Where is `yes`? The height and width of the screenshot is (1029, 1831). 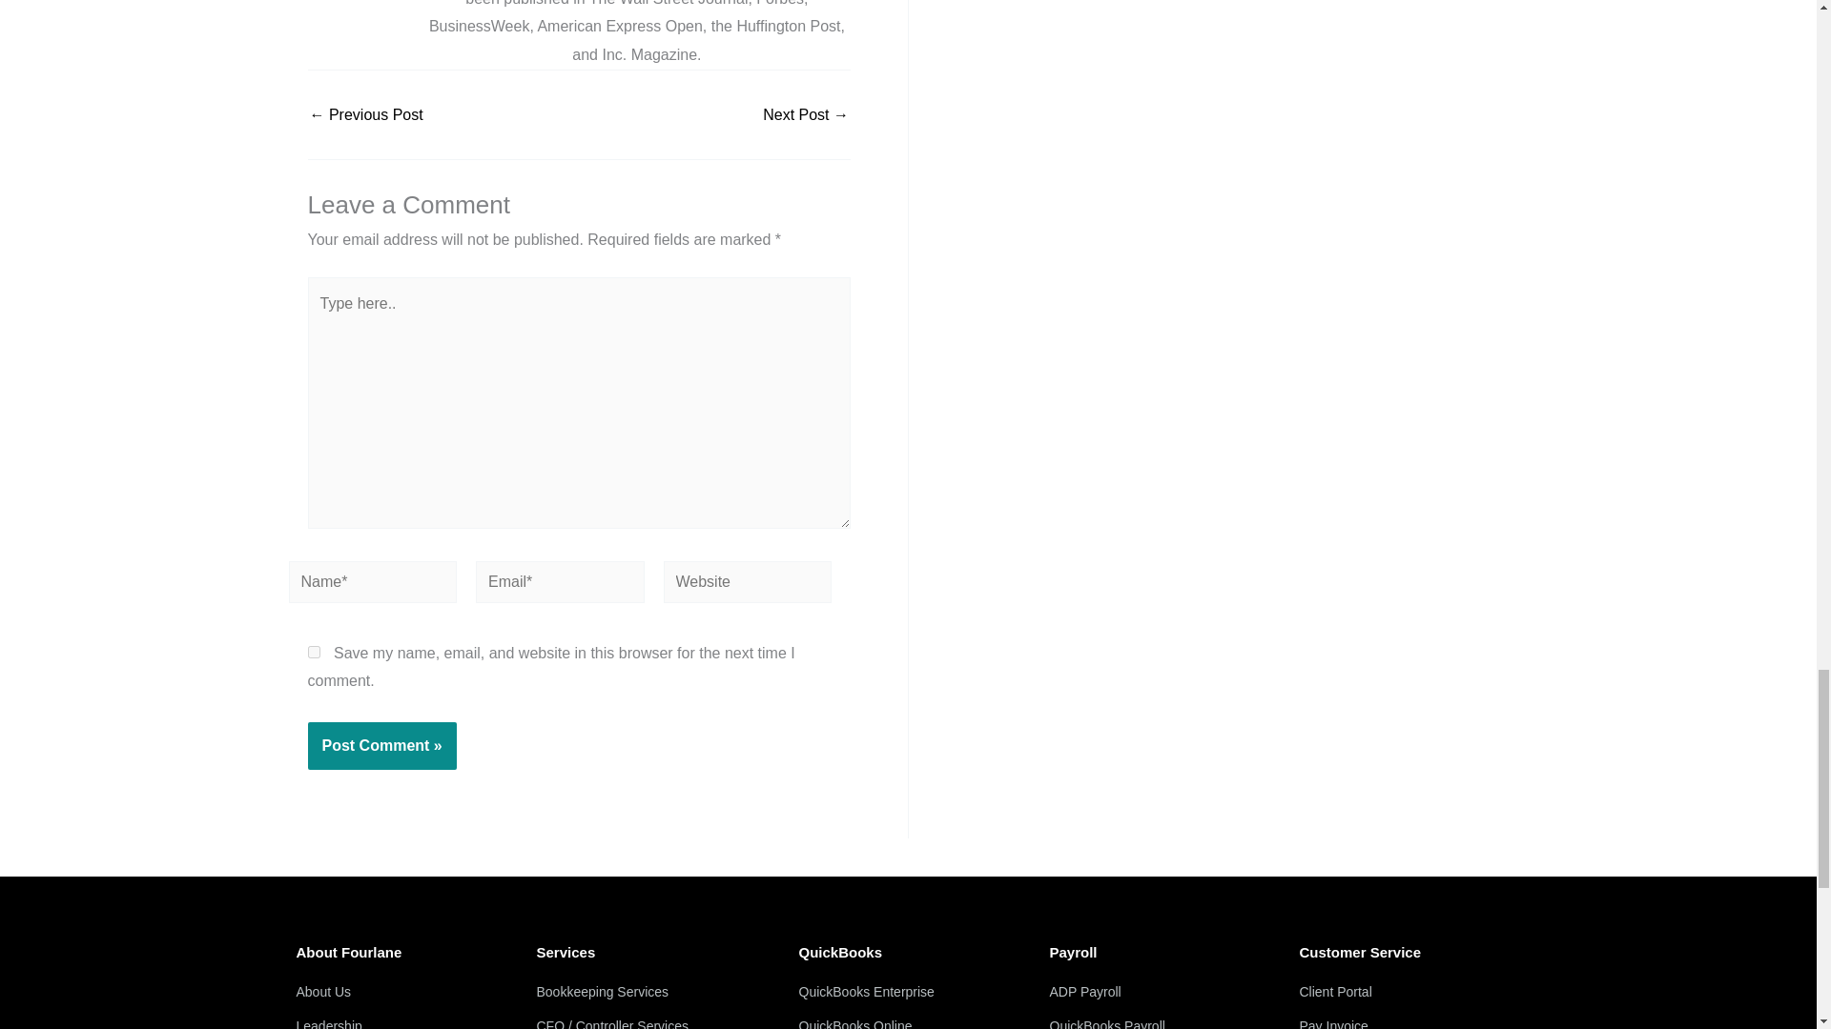
yes is located at coordinates (313, 652).